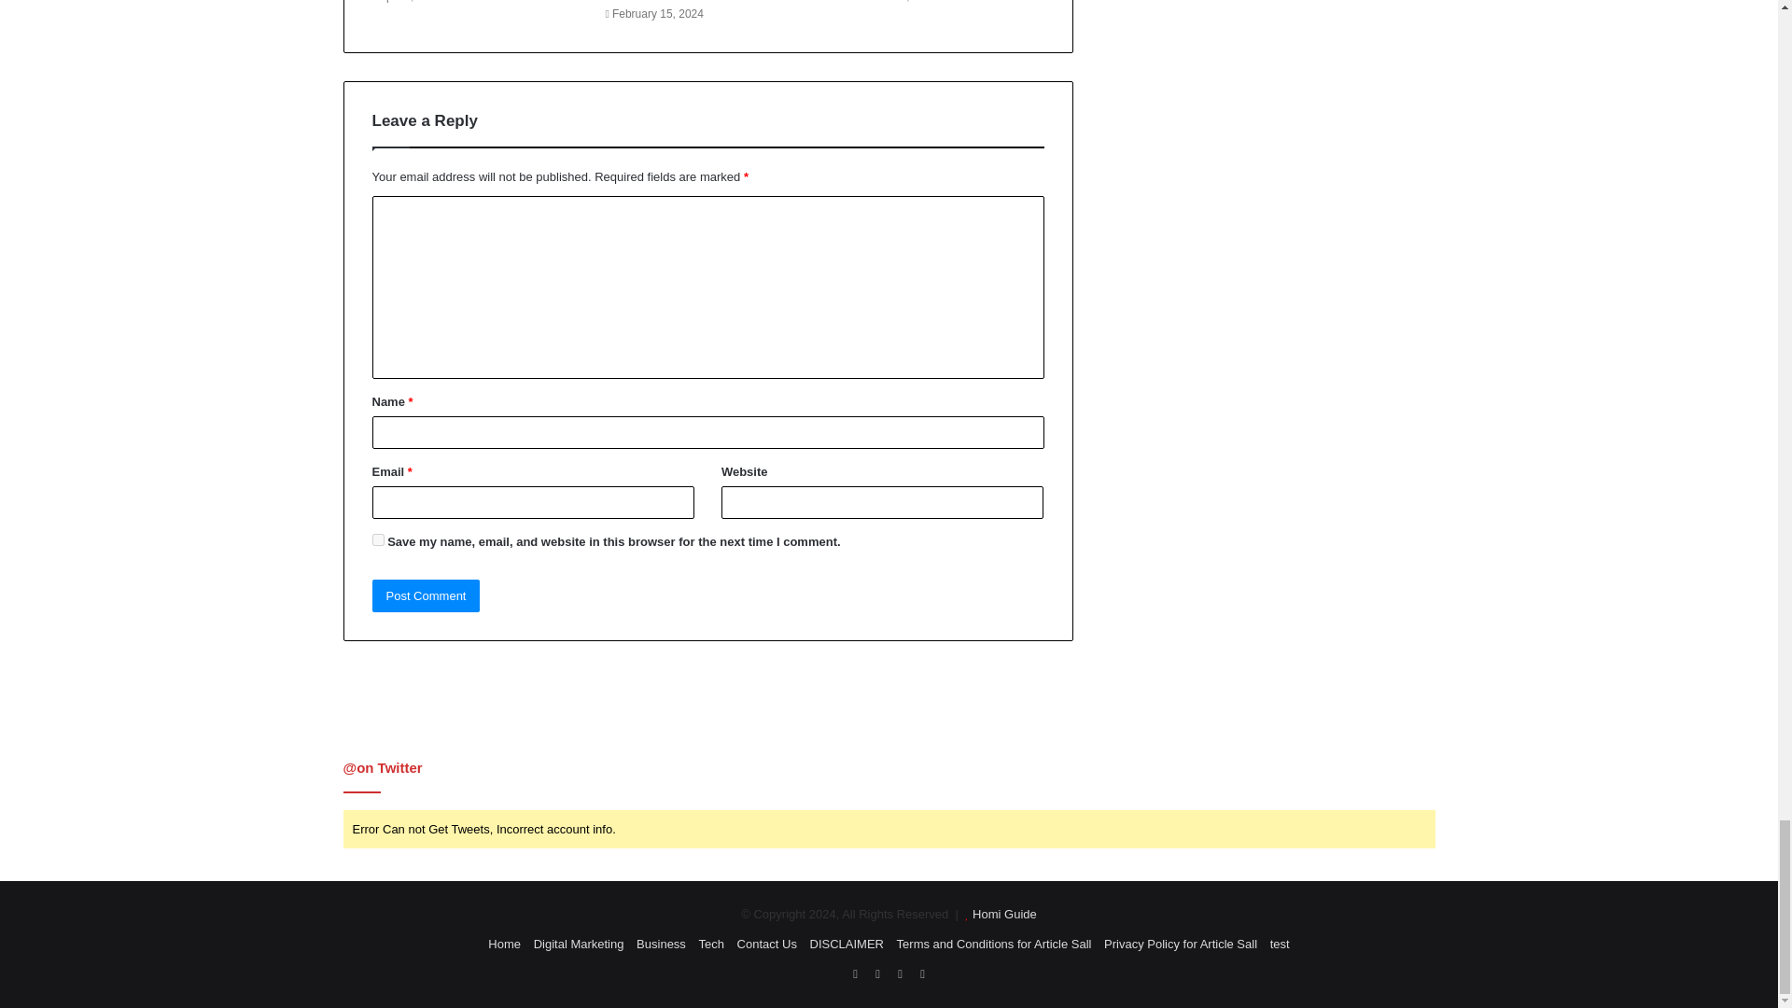  What do you see at coordinates (426, 595) in the screenshot?
I see `Post Comment` at bounding box center [426, 595].